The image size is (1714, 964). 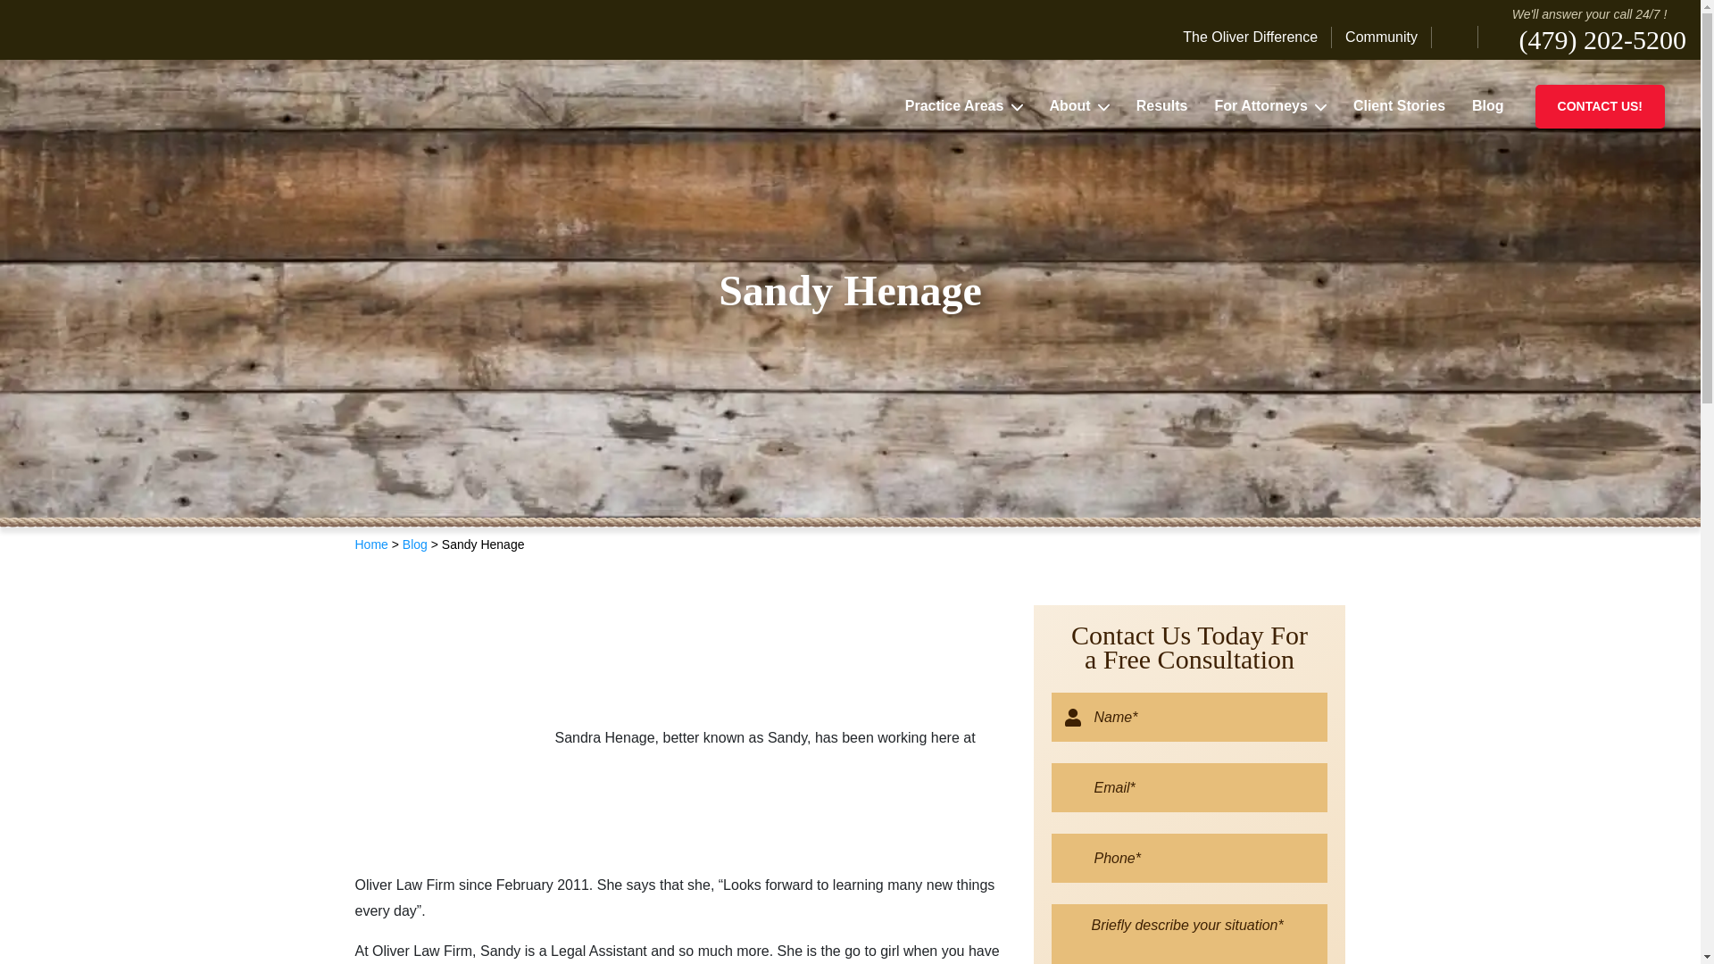 I want to click on Blog, so click(x=1487, y=105).